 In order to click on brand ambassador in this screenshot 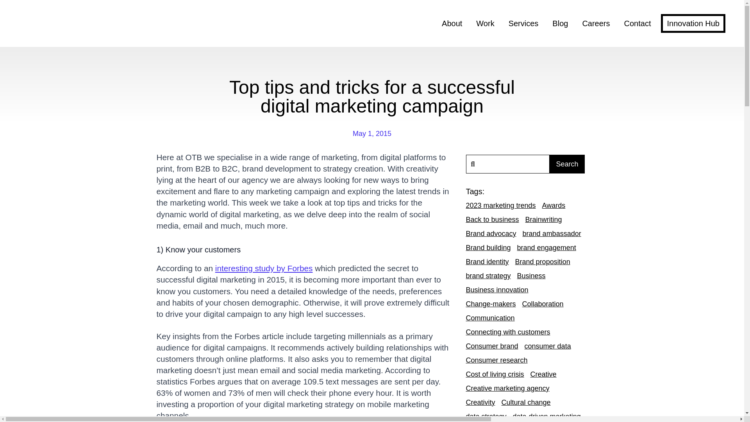, I will do `click(552, 234)`.